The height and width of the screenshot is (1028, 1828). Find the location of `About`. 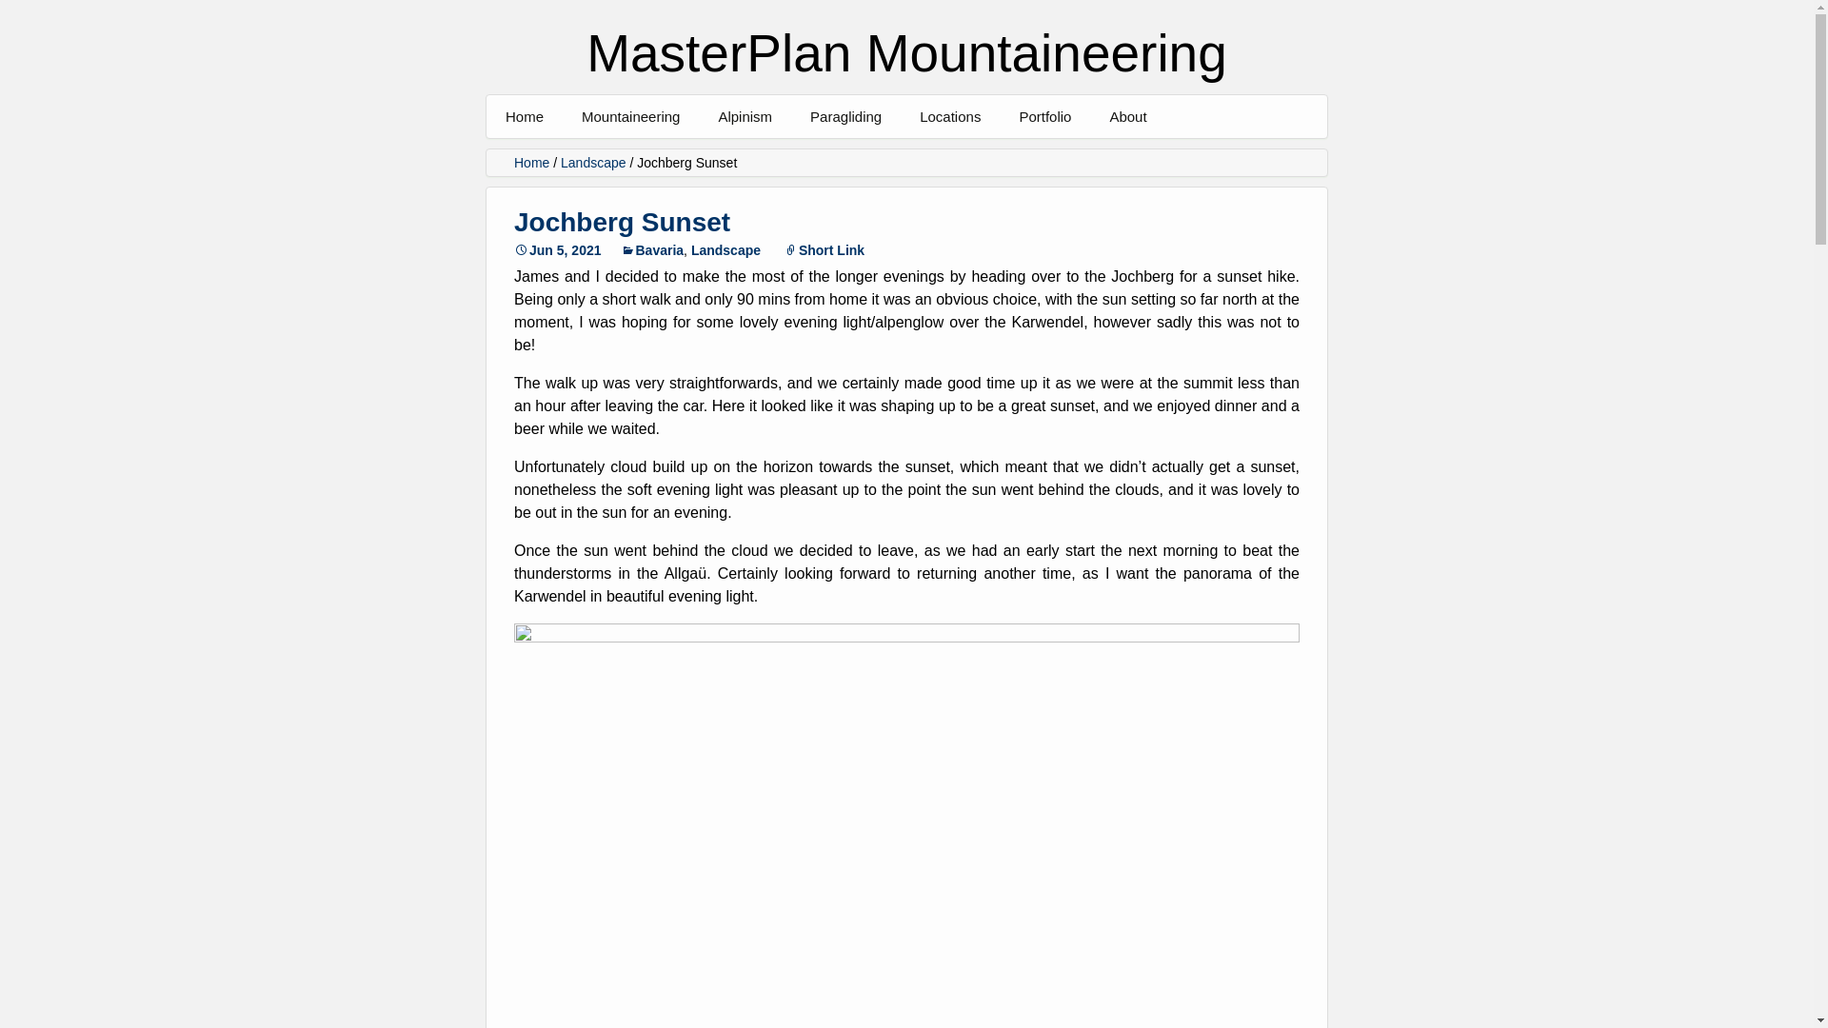

About is located at coordinates (1203, 159).